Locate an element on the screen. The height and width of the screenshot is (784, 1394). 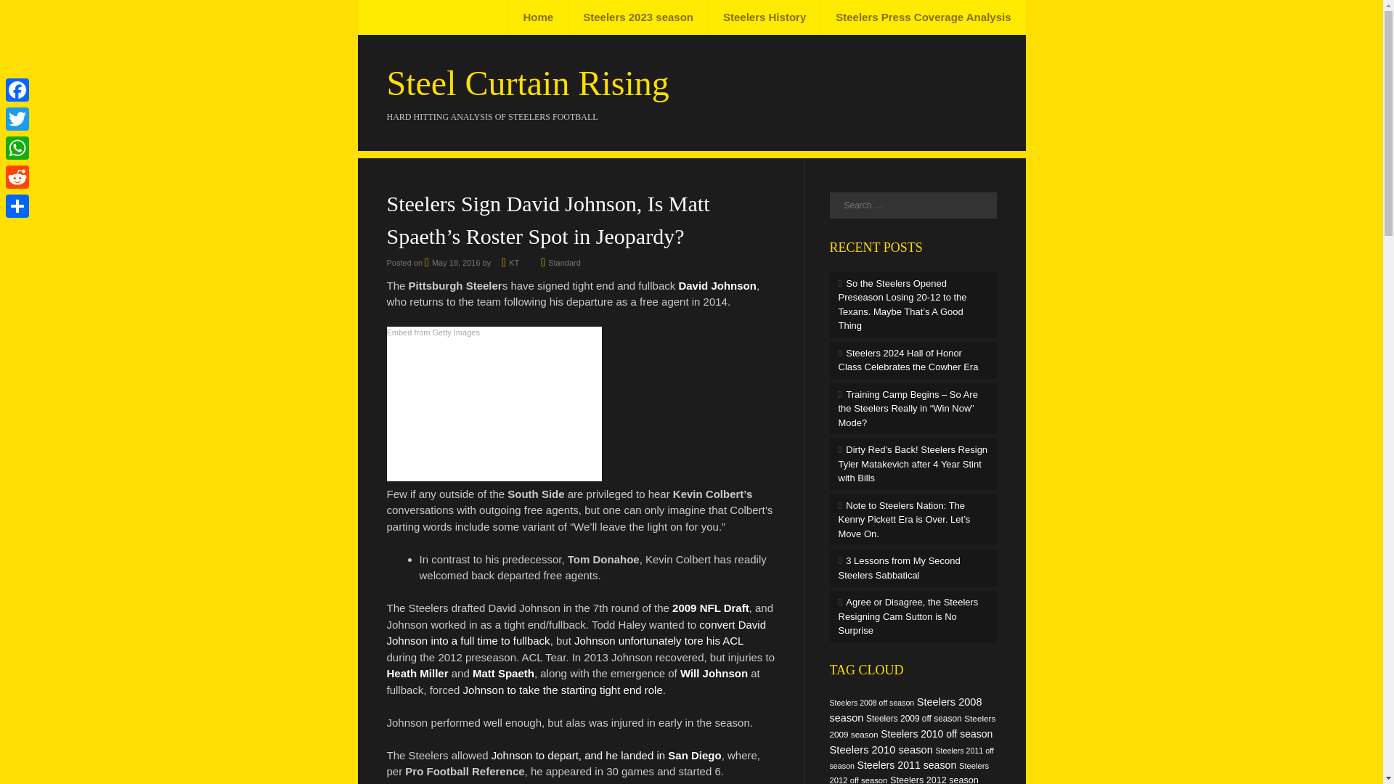
Steelers 2023 season is located at coordinates (637, 17).